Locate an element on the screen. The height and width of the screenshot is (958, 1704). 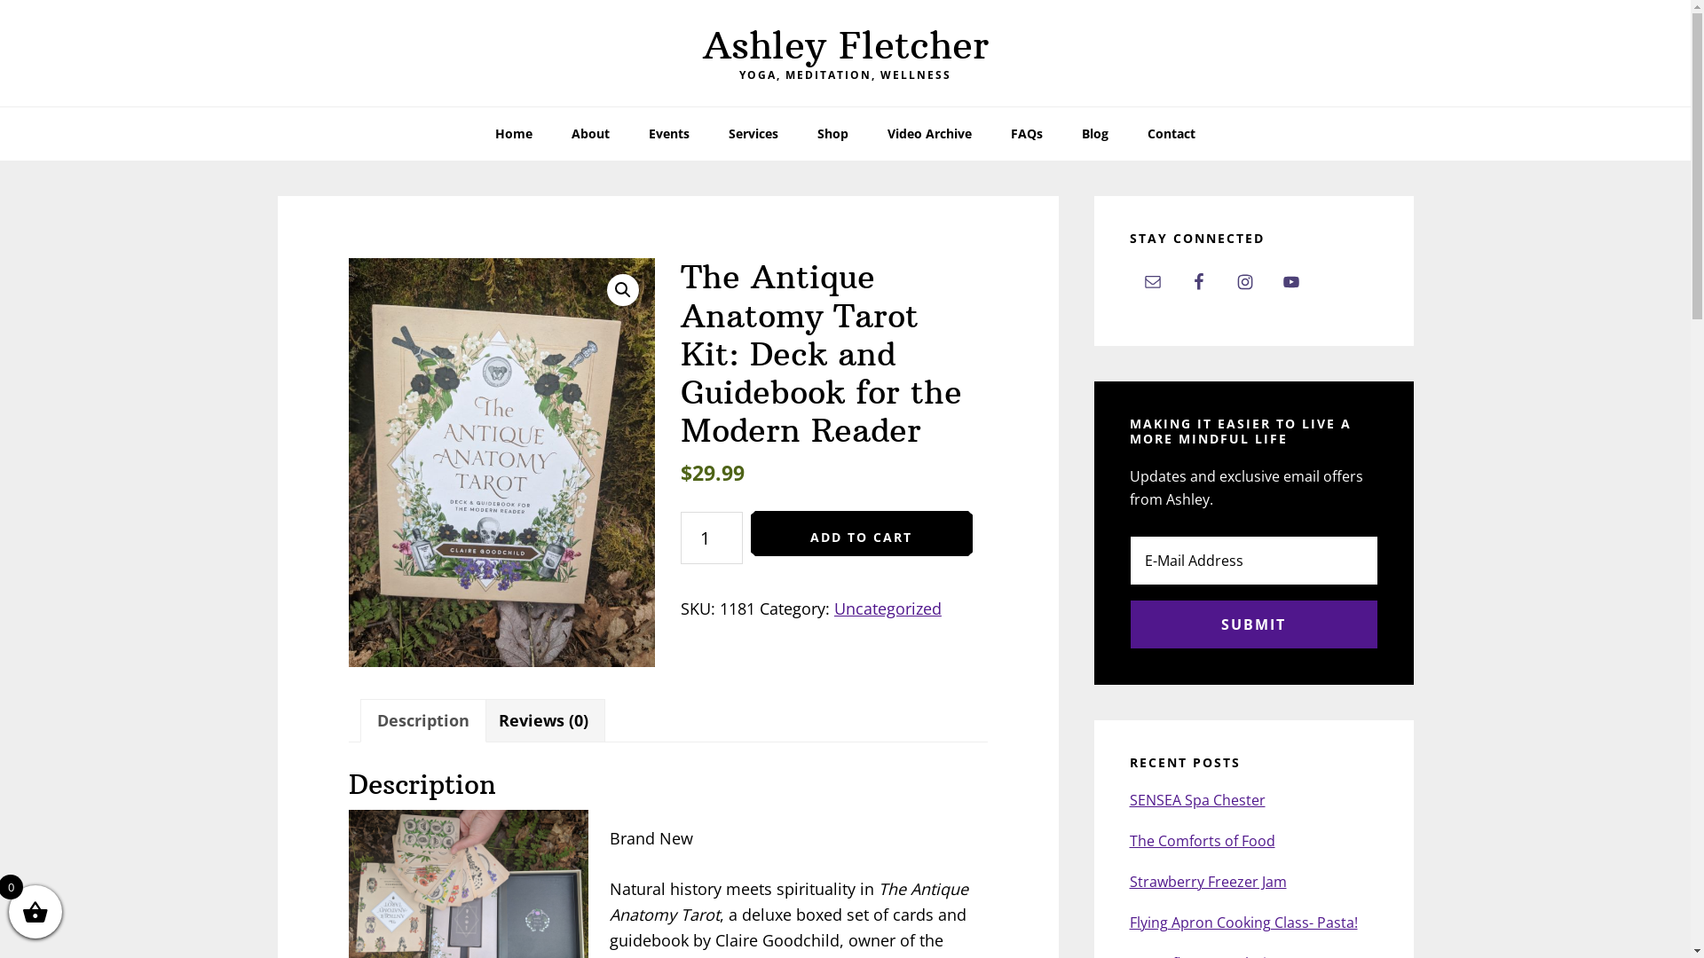
Shop is located at coordinates (832, 134).